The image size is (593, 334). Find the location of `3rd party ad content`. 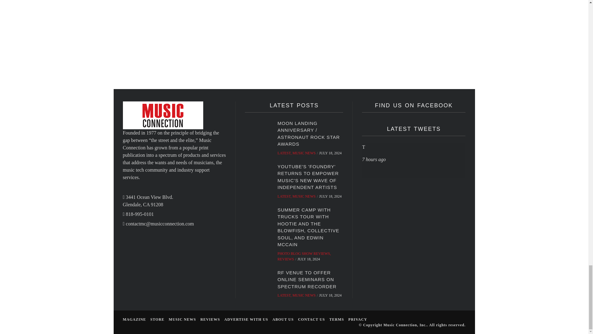

3rd party ad content is located at coordinates (360, 60).